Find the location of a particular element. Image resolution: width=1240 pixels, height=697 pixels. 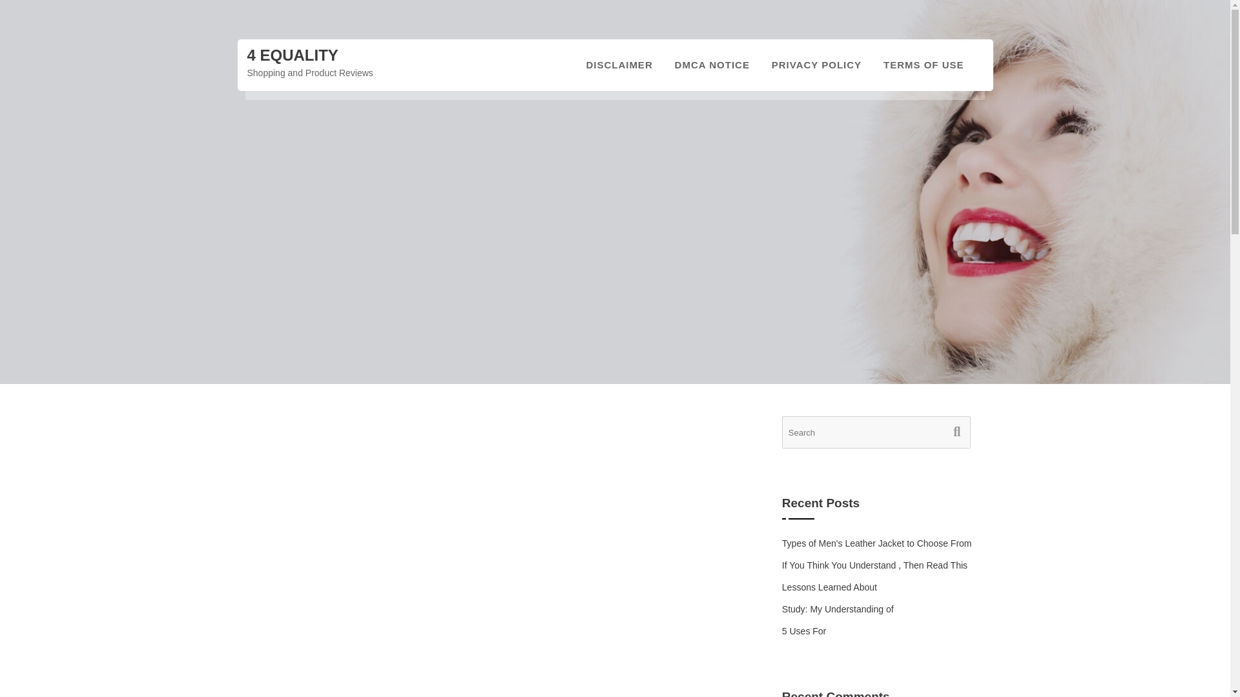

4 Equality is located at coordinates (292, 56).